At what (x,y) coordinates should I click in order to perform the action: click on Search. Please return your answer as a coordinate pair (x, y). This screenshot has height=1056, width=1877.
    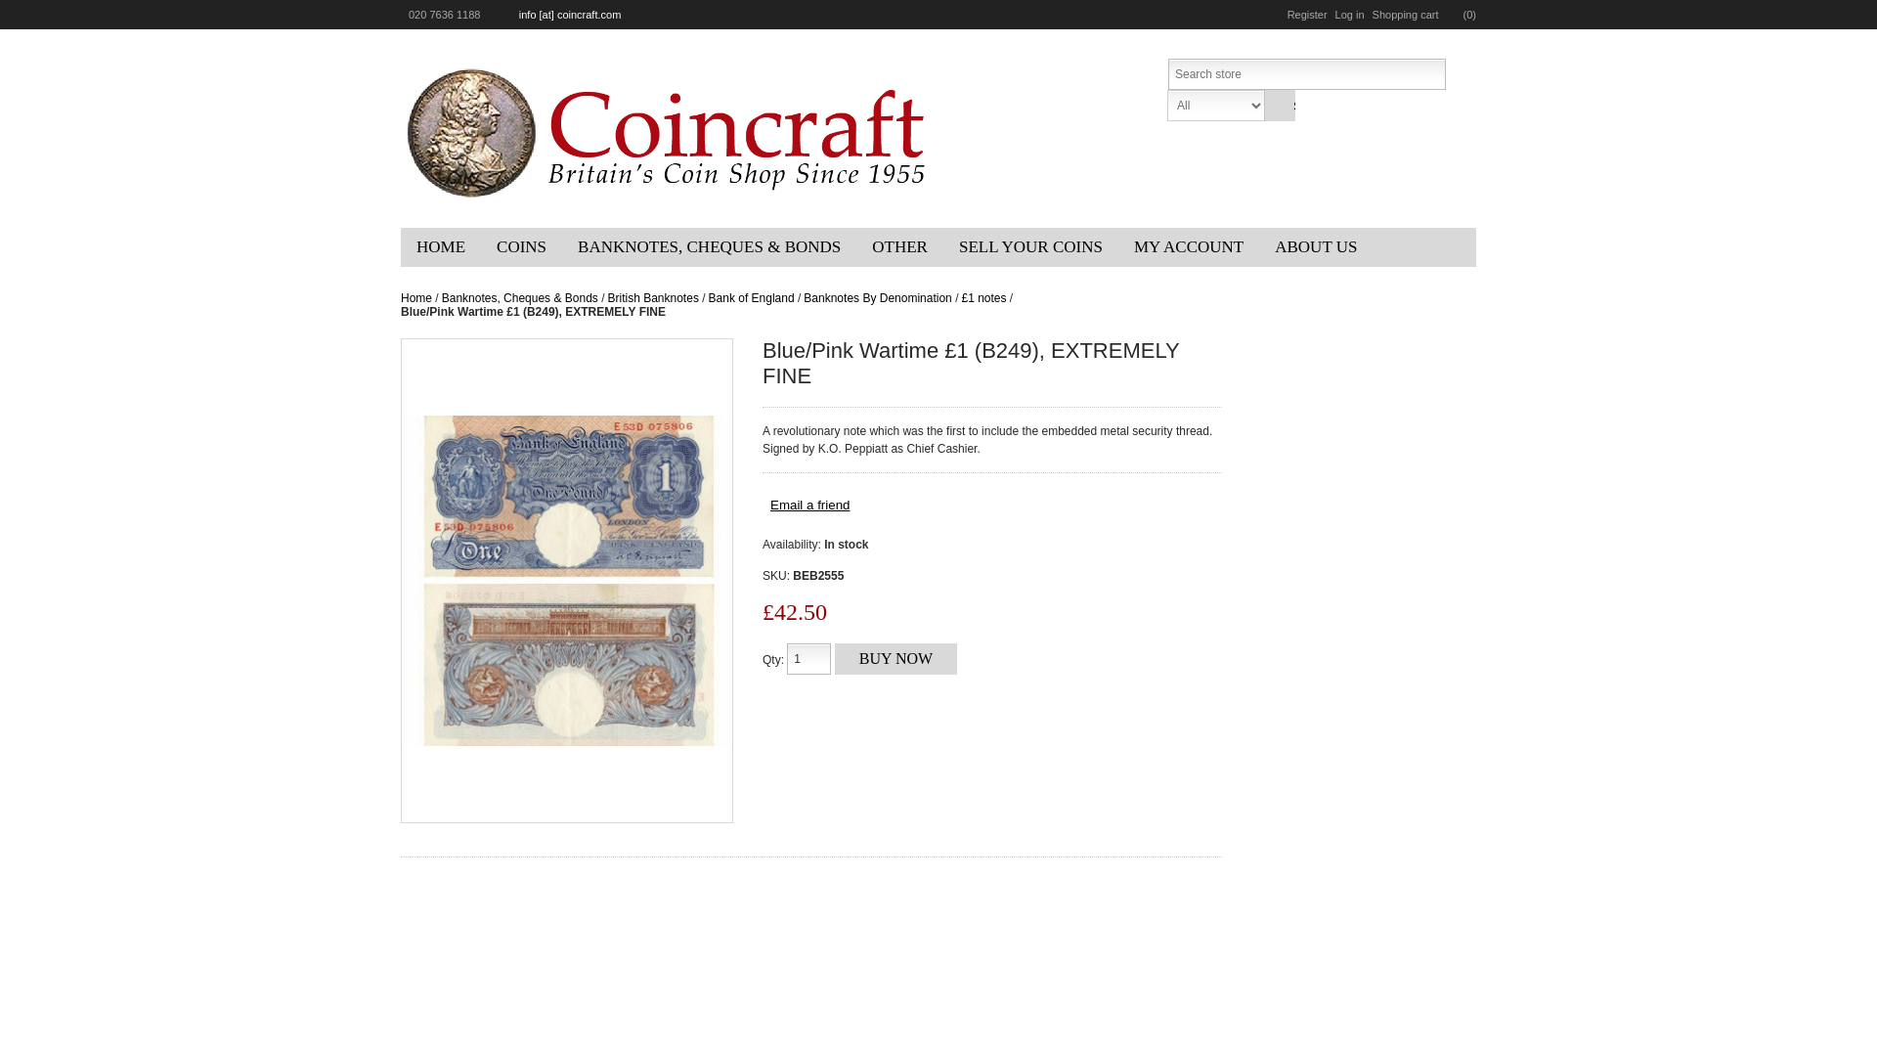
    Looking at the image, I should click on (1279, 106).